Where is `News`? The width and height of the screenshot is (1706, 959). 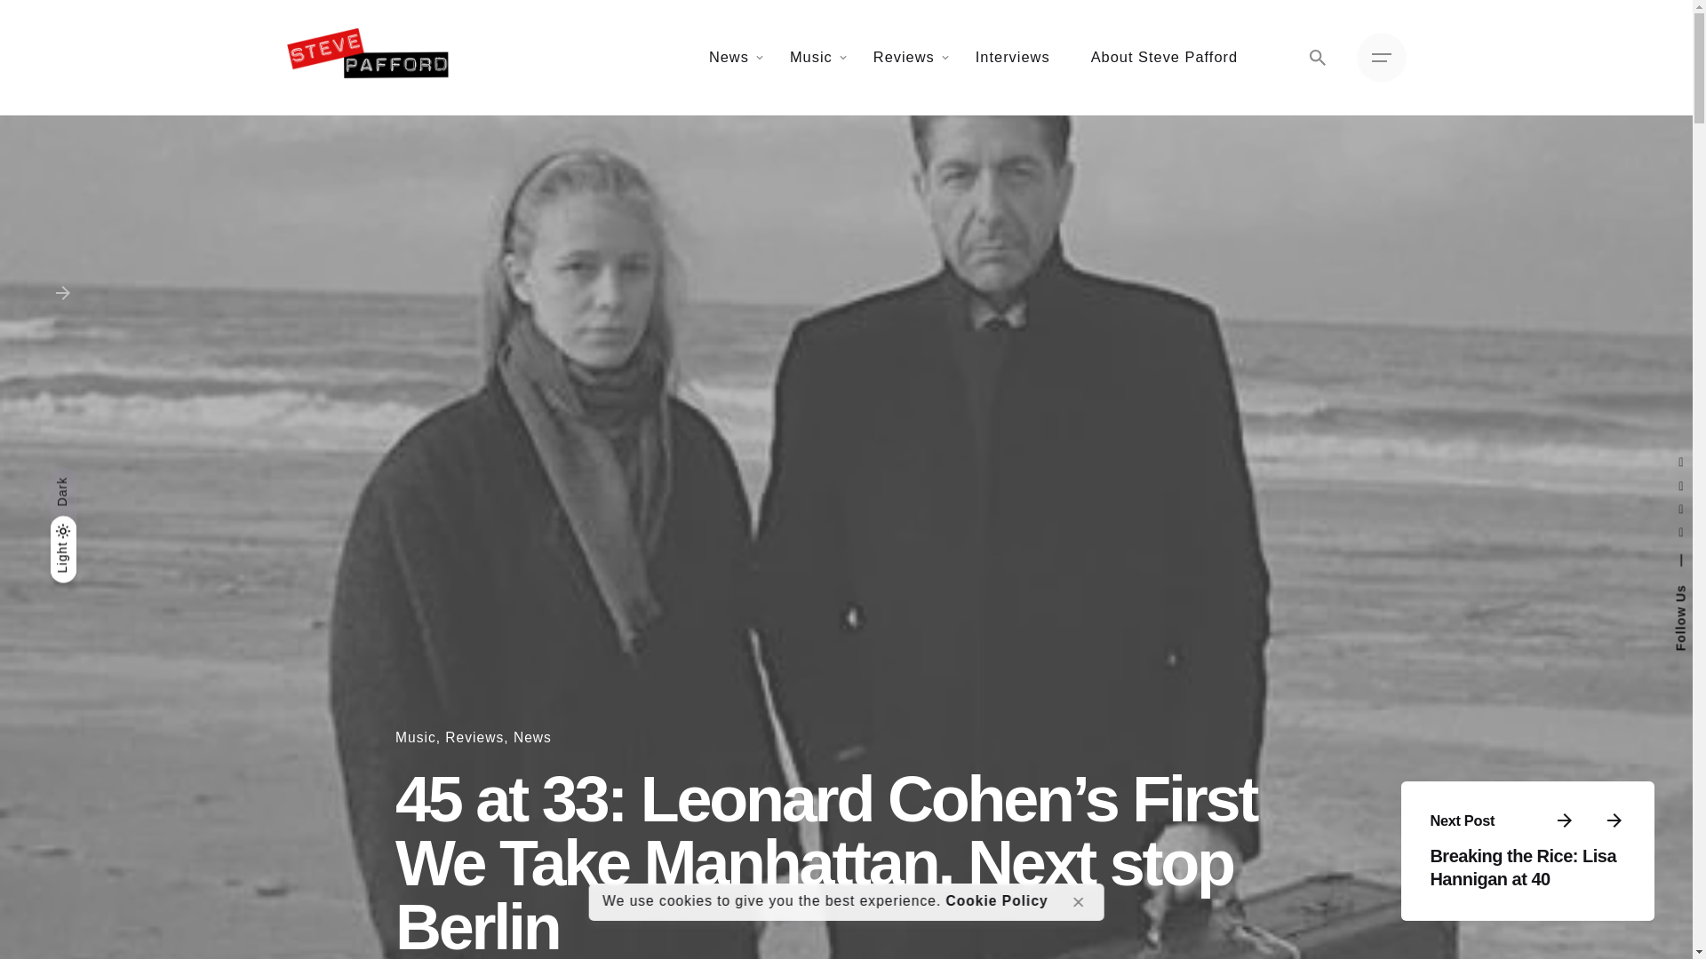
News is located at coordinates (729, 58).